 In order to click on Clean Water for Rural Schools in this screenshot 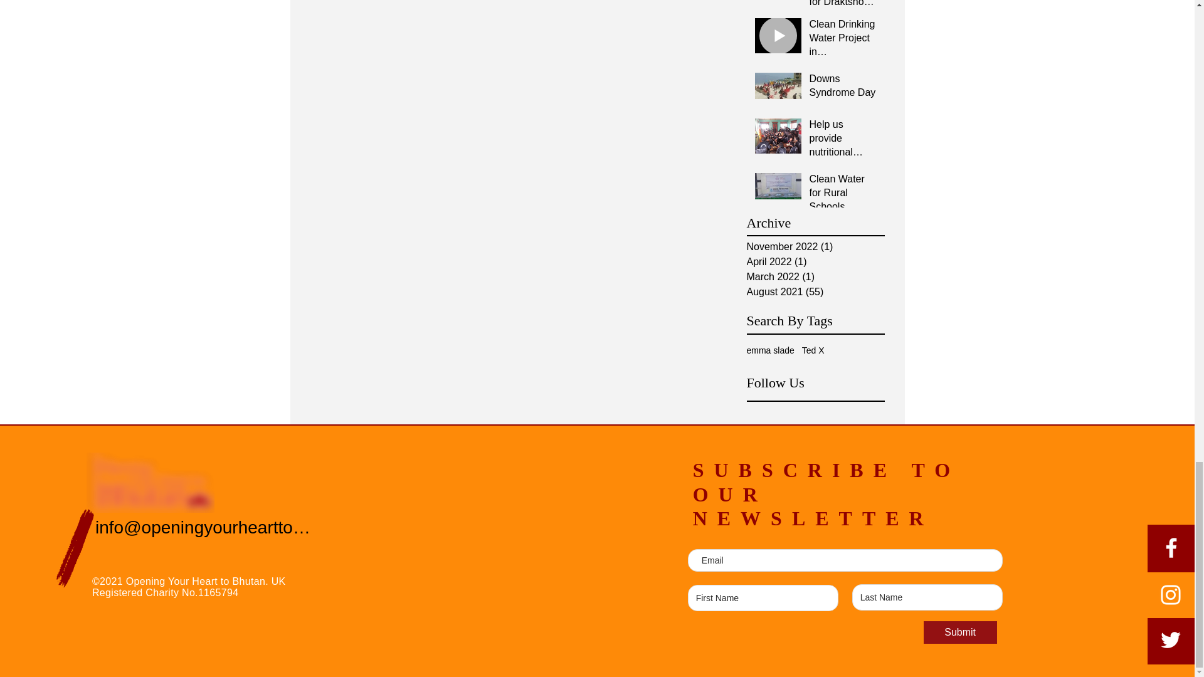, I will do `click(843, 196)`.